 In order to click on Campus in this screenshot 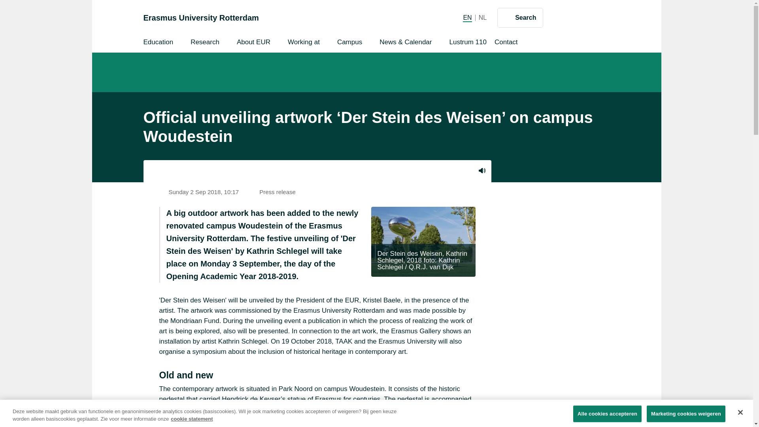, I will do `click(205, 43)`.